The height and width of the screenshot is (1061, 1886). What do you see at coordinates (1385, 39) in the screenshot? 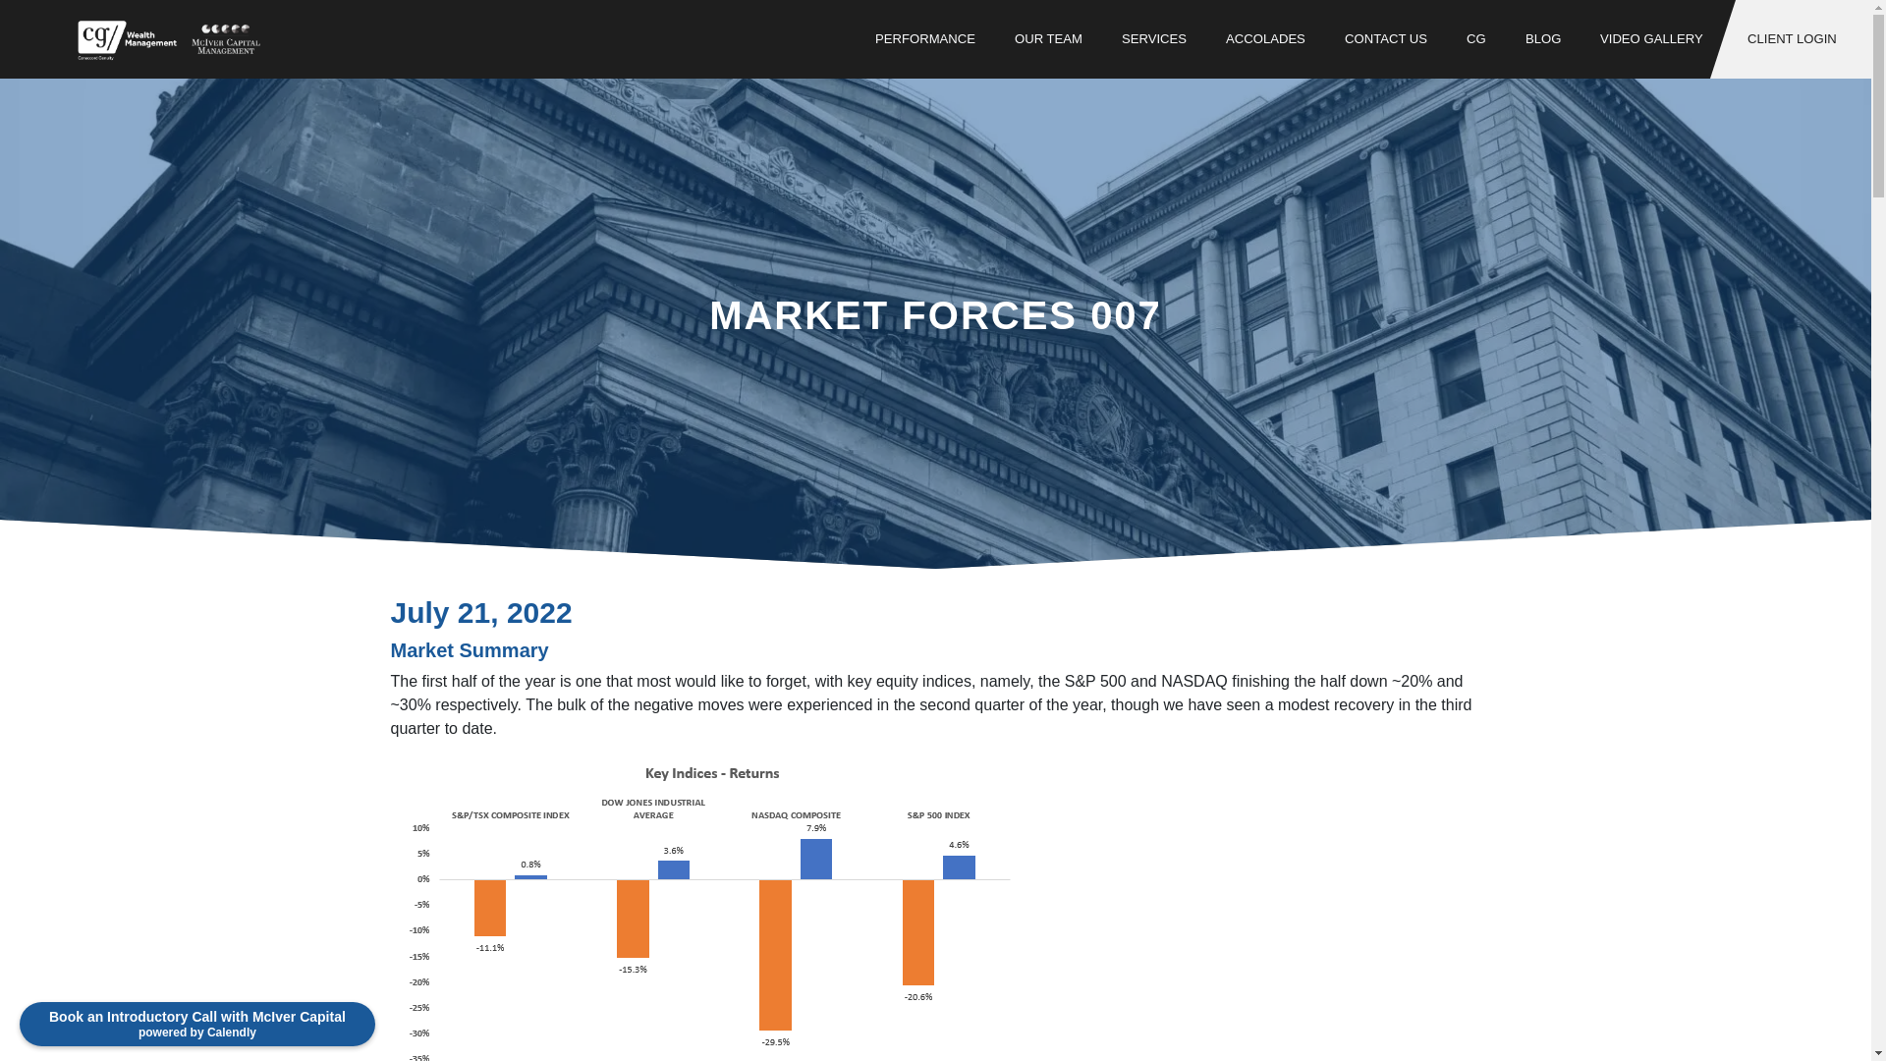
I see `CONTACT US` at bounding box center [1385, 39].